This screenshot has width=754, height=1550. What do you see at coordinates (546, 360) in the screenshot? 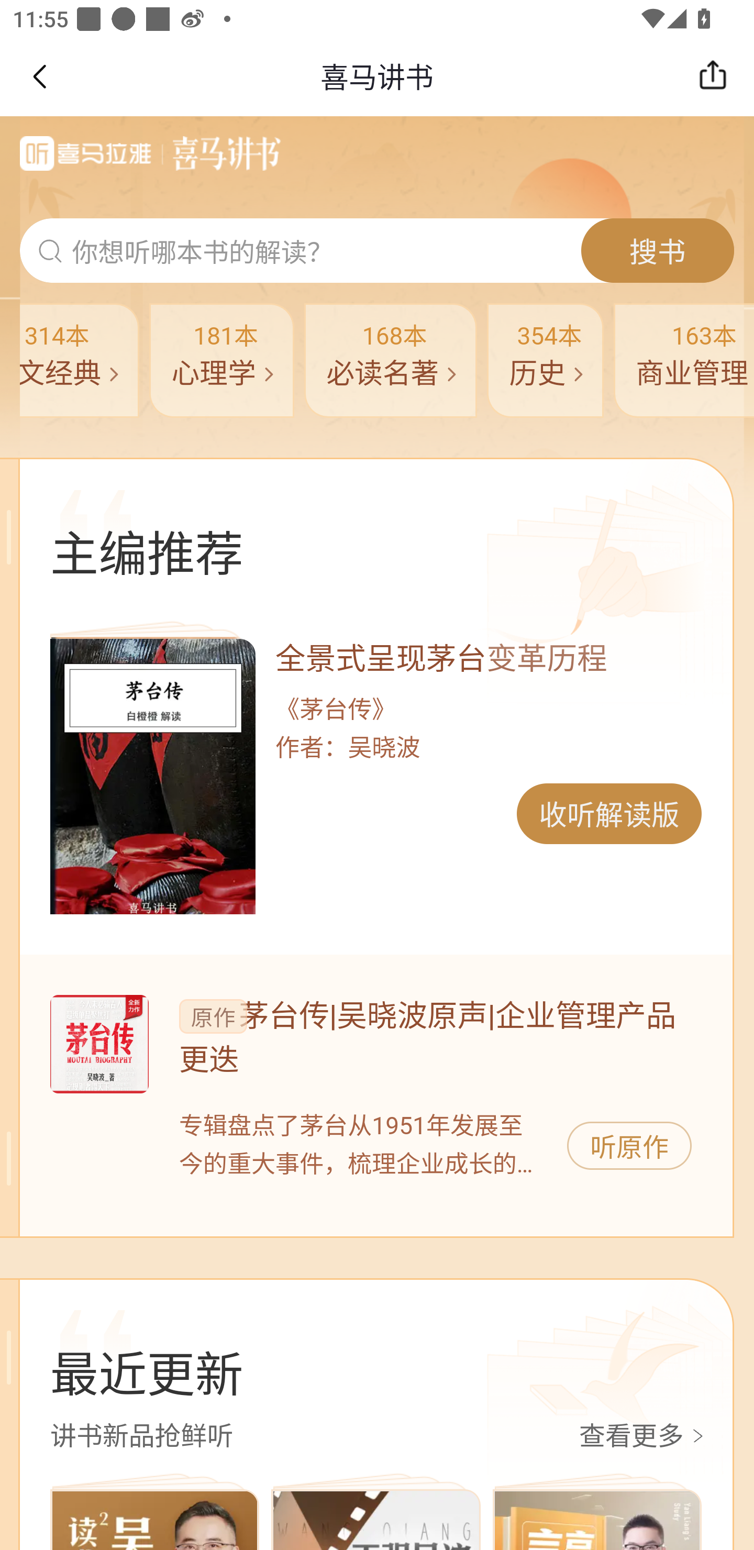
I see `354本 历史 search_tab_go@3x` at bounding box center [546, 360].